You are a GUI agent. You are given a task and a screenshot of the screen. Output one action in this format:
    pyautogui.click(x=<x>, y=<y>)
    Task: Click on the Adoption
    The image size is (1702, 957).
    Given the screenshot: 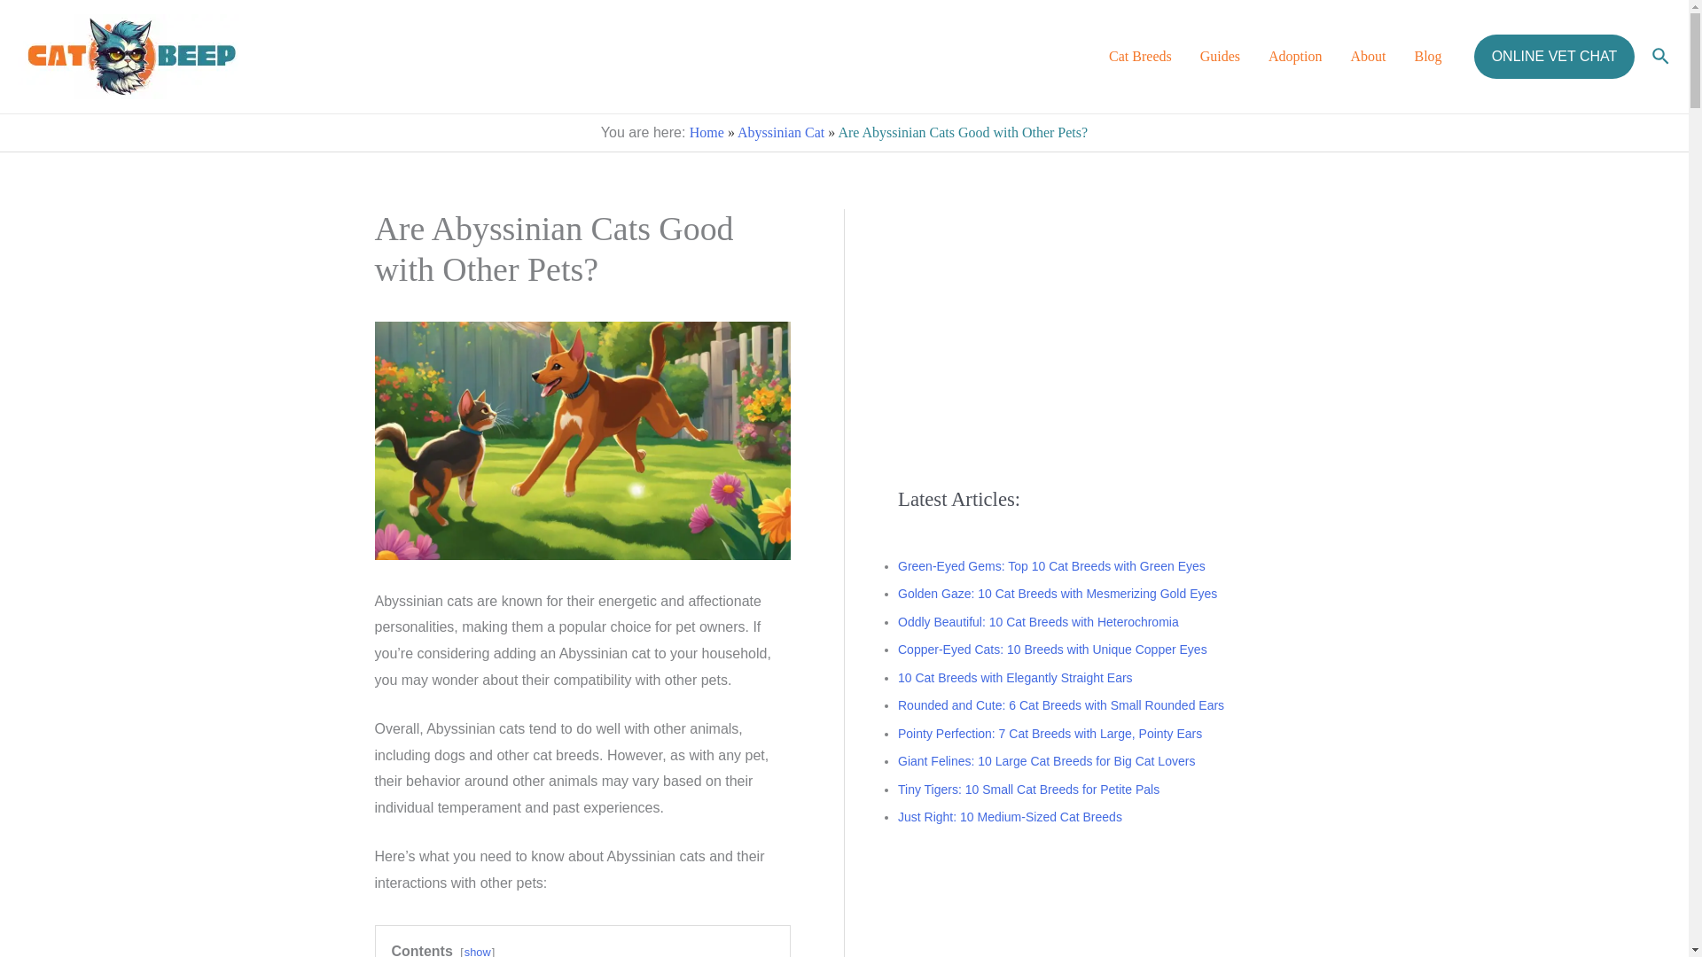 What is the action you would take?
    pyautogui.click(x=1295, y=56)
    